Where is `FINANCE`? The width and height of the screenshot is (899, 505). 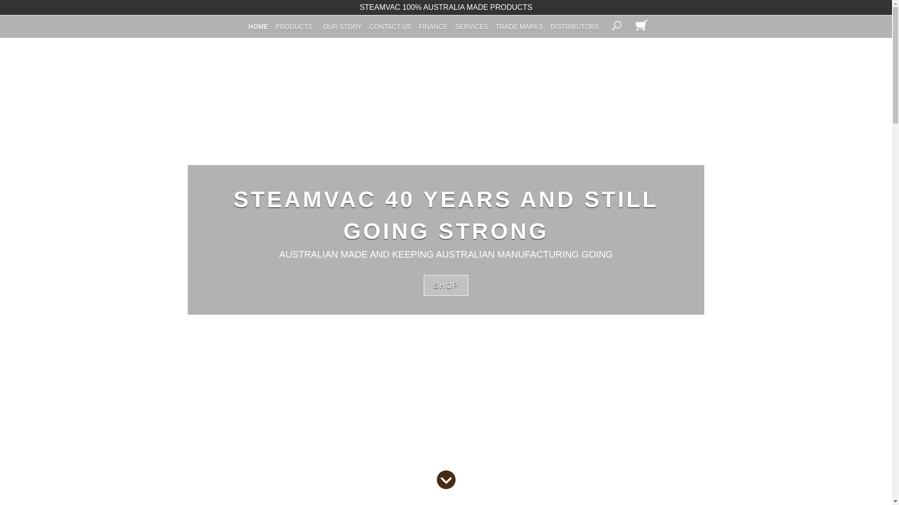 FINANCE is located at coordinates (433, 27).